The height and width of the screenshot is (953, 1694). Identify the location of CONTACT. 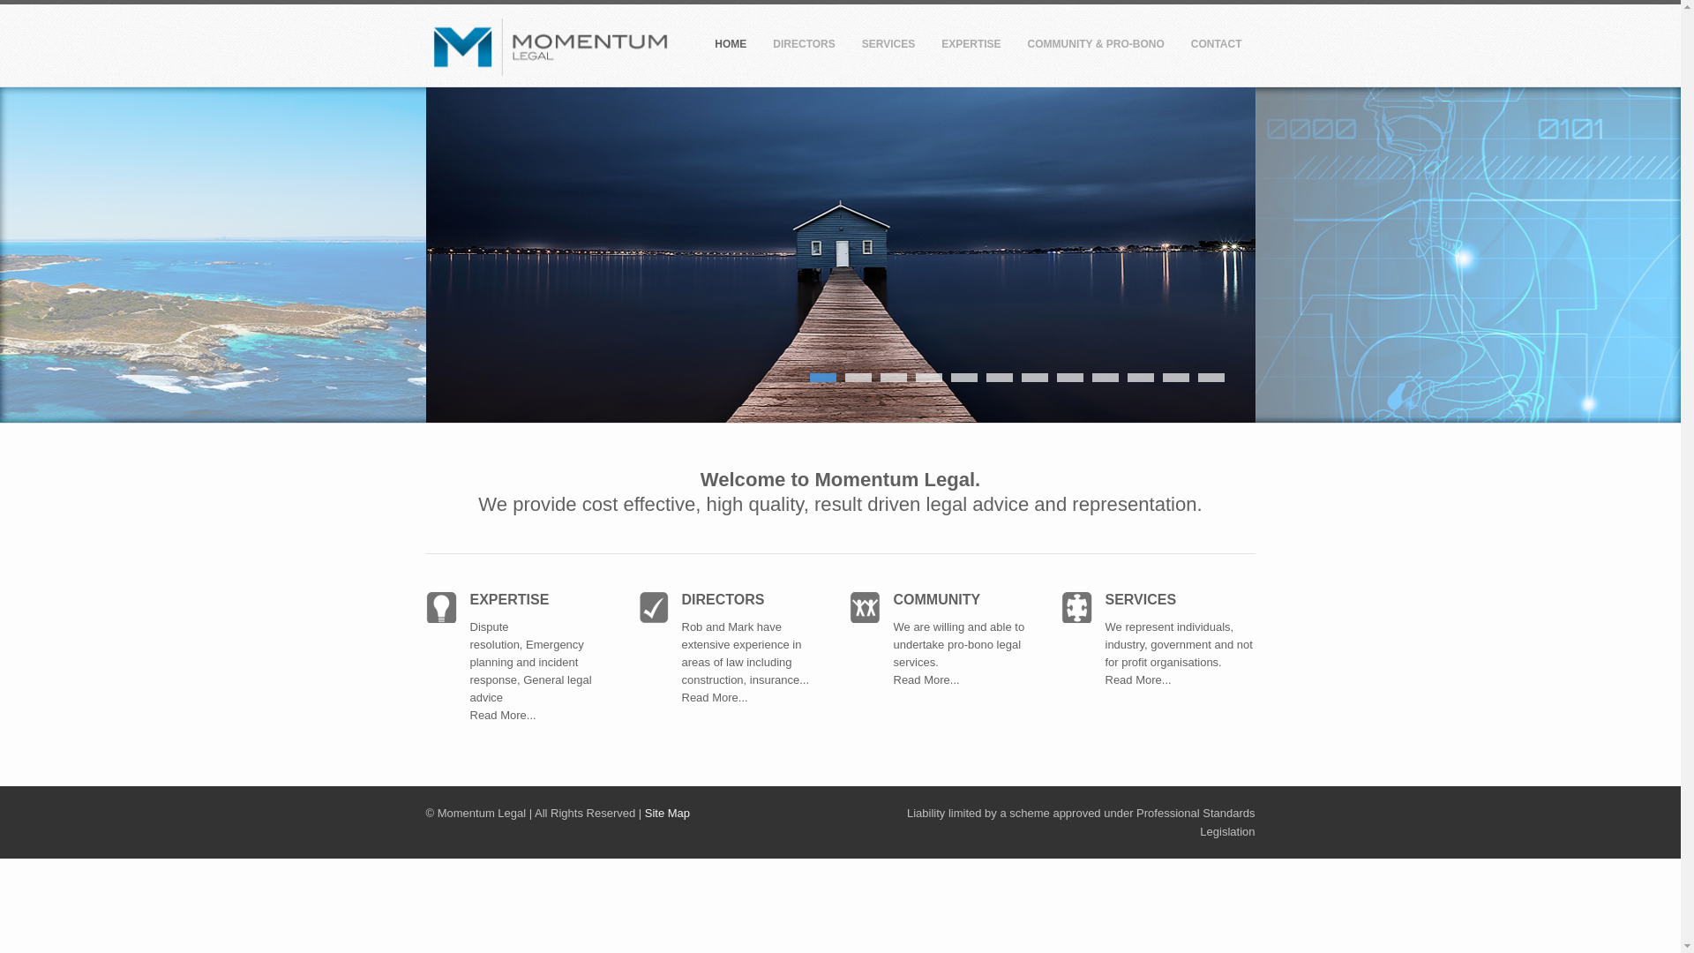
(1217, 48).